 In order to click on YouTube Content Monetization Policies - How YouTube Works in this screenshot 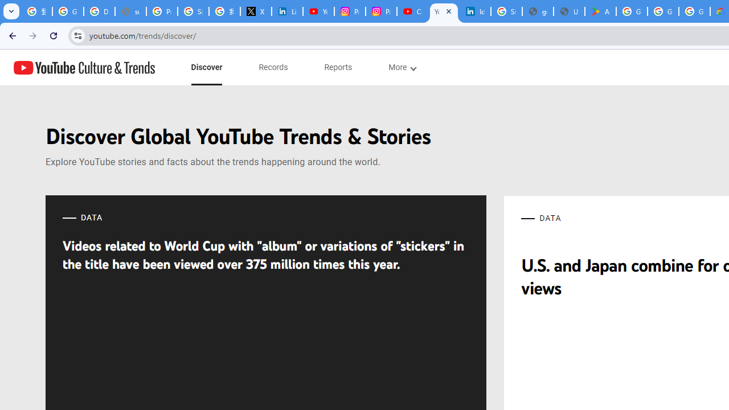, I will do `click(319, 11)`.